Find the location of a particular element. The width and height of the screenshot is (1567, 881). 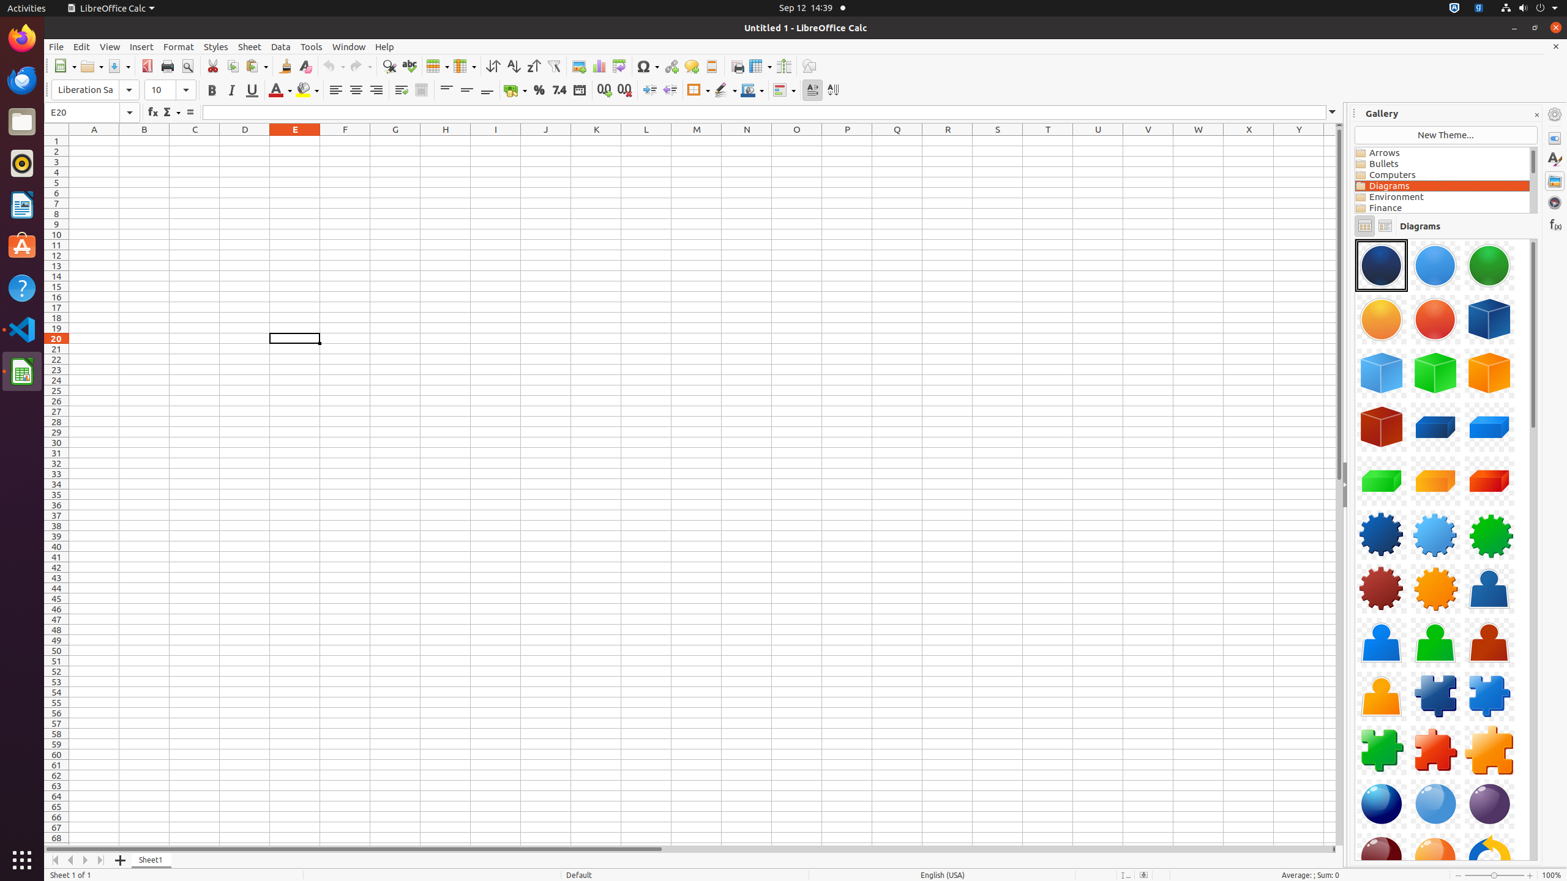

Font Color is located at coordinates (280, 91).